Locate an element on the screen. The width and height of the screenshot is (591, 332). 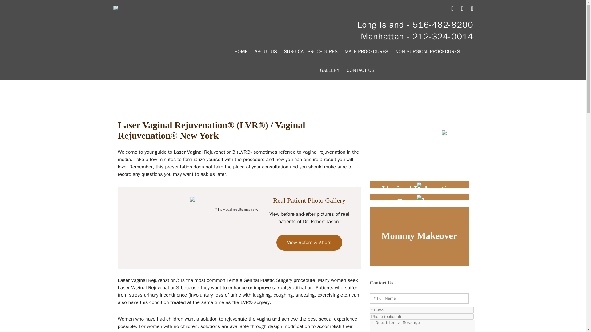
516-482-8200 is located at coordinates (443, 25).